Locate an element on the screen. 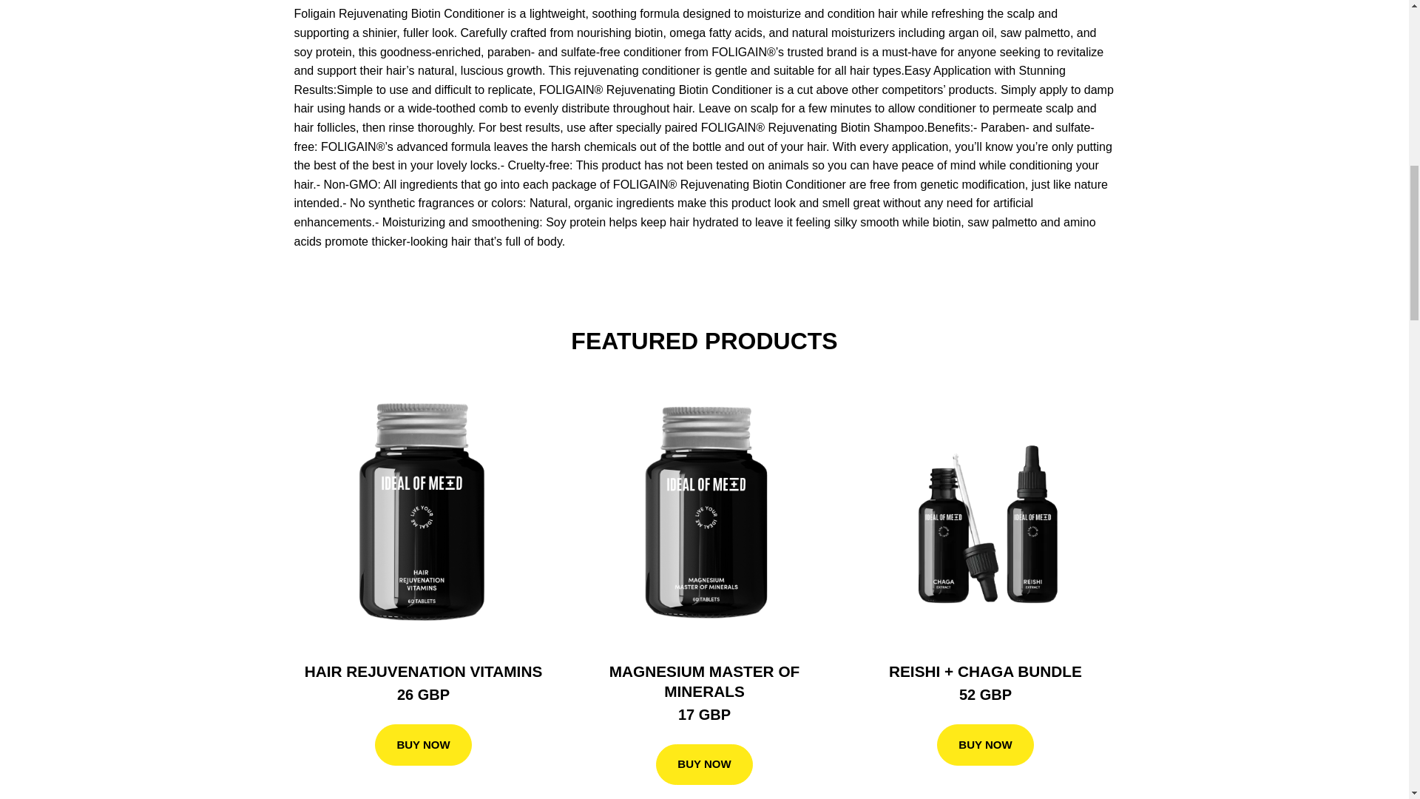 The width and height of the screenshot is (1420, 799). HAIR REJUVENATION VITAMINS is located at coordinates (423, 672).